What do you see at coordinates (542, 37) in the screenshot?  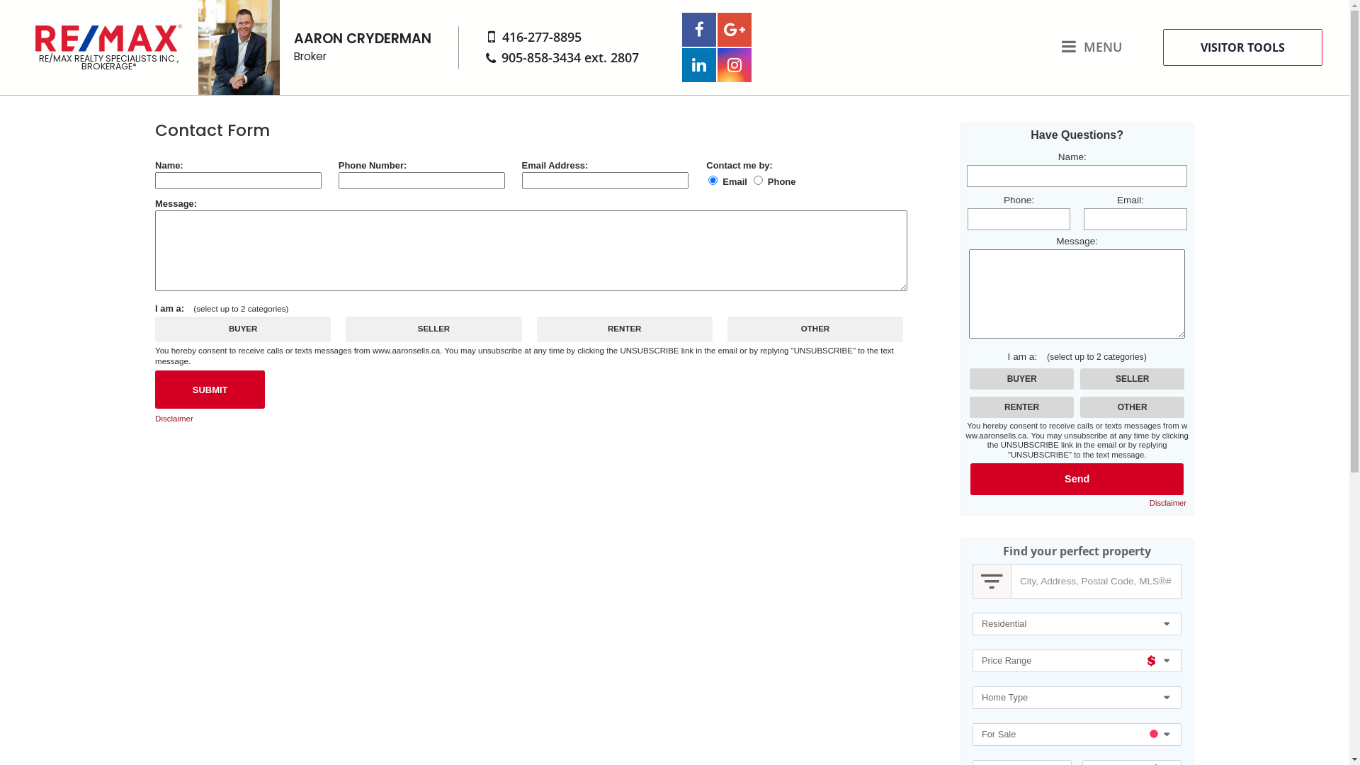 I see `416-277-8895` at bounding box center [542, 37].